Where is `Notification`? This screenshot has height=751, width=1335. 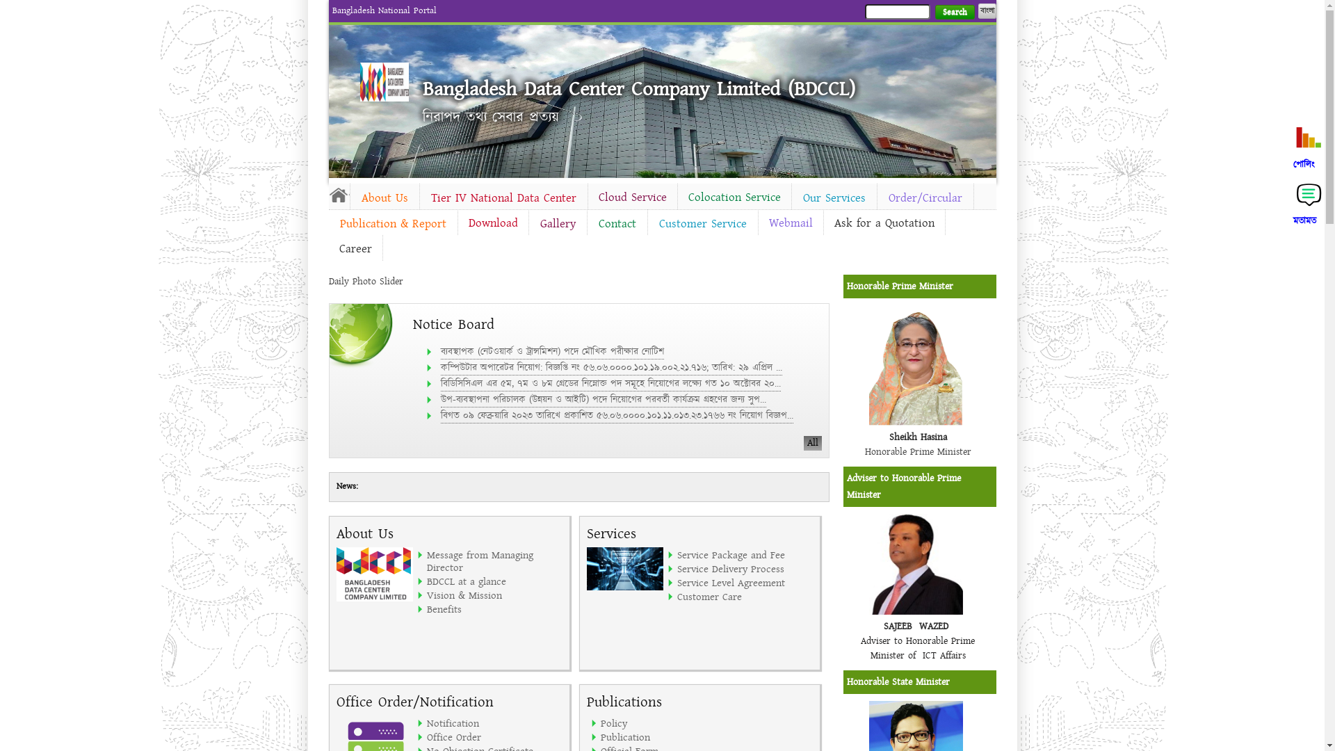
Notification is located at coordinates (495, 723).